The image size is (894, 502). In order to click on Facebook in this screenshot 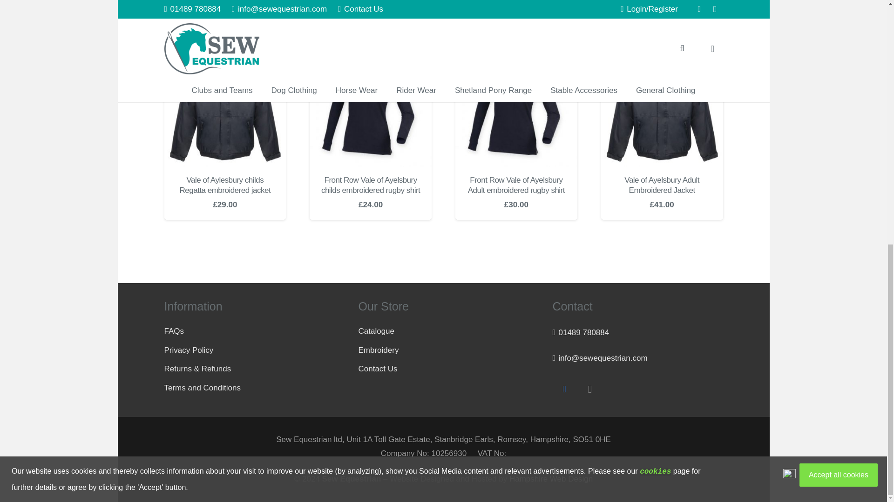, I will do `click(564, 389)`.